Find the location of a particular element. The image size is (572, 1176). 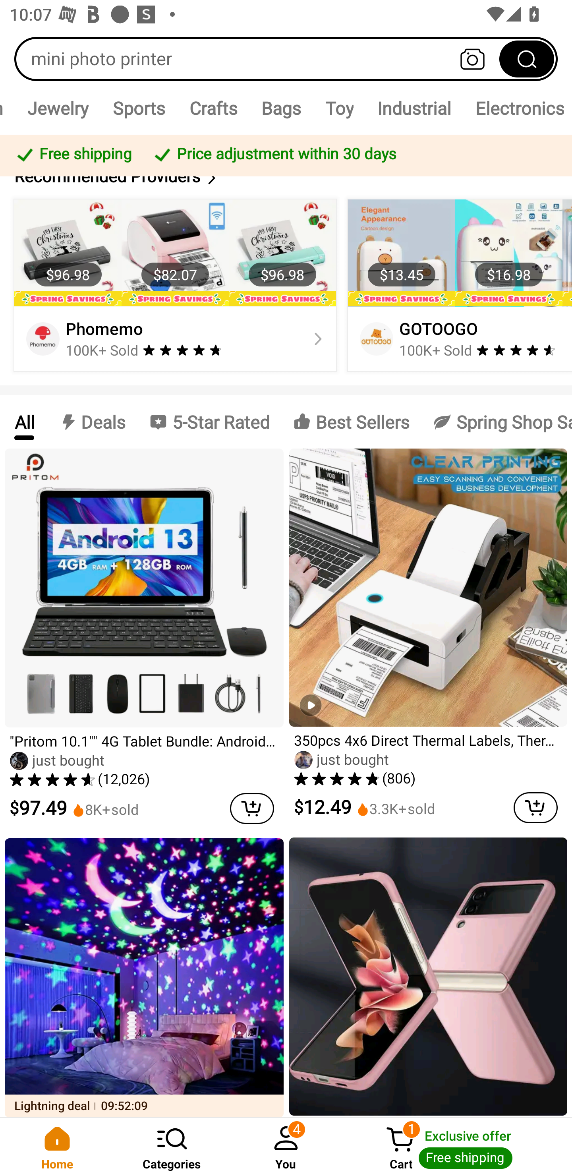

Deals Deals Deals is located at coordinates (91, 421).